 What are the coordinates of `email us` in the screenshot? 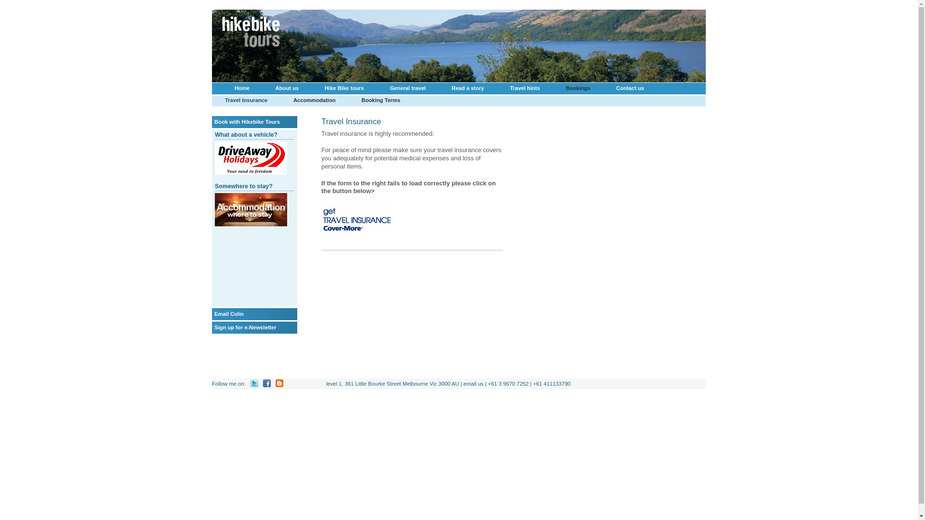 It's located at (474, 384).